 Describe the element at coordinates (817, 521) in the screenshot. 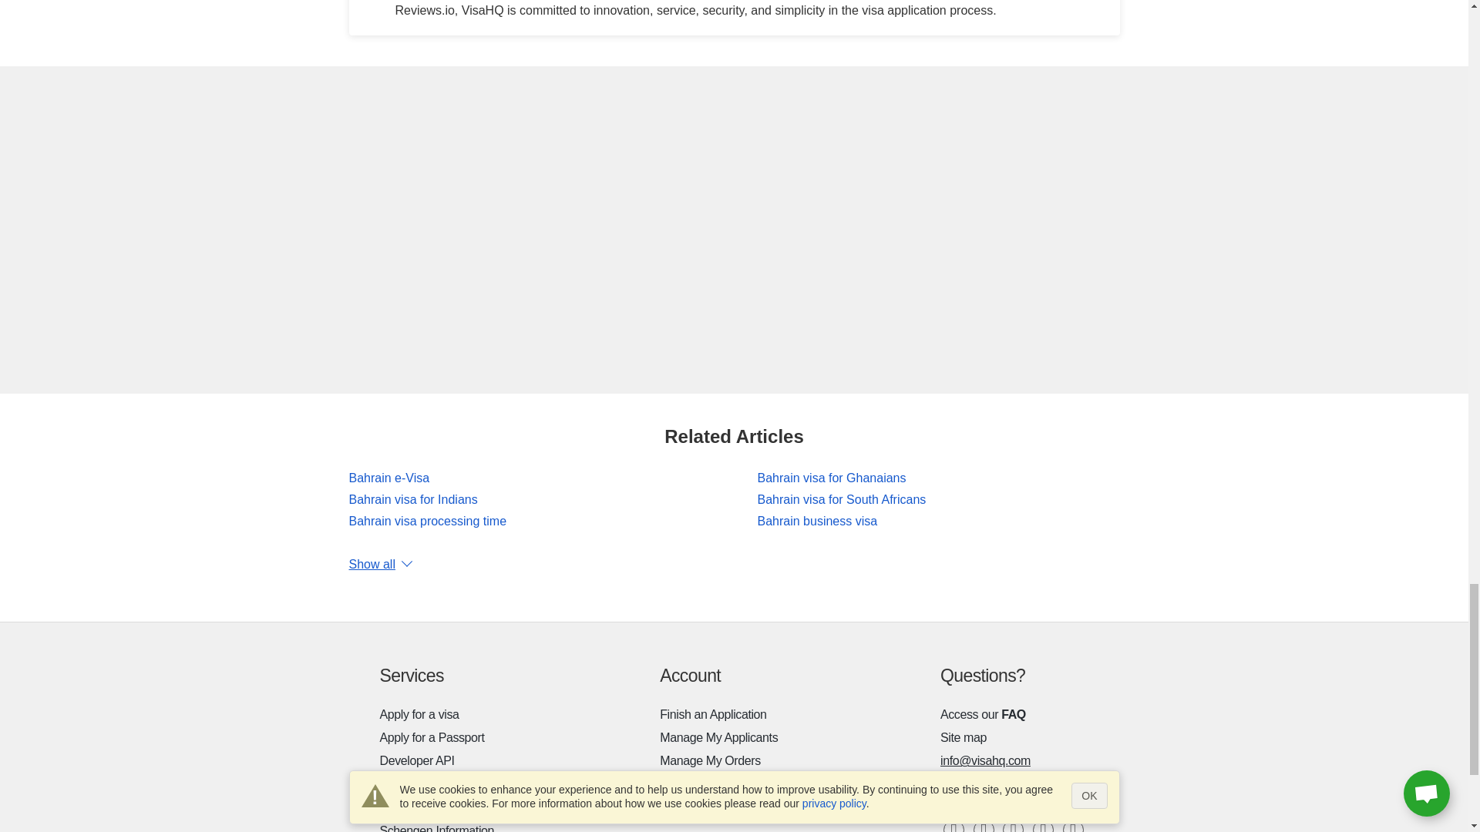

I see `Bahrain business visa` at that location.